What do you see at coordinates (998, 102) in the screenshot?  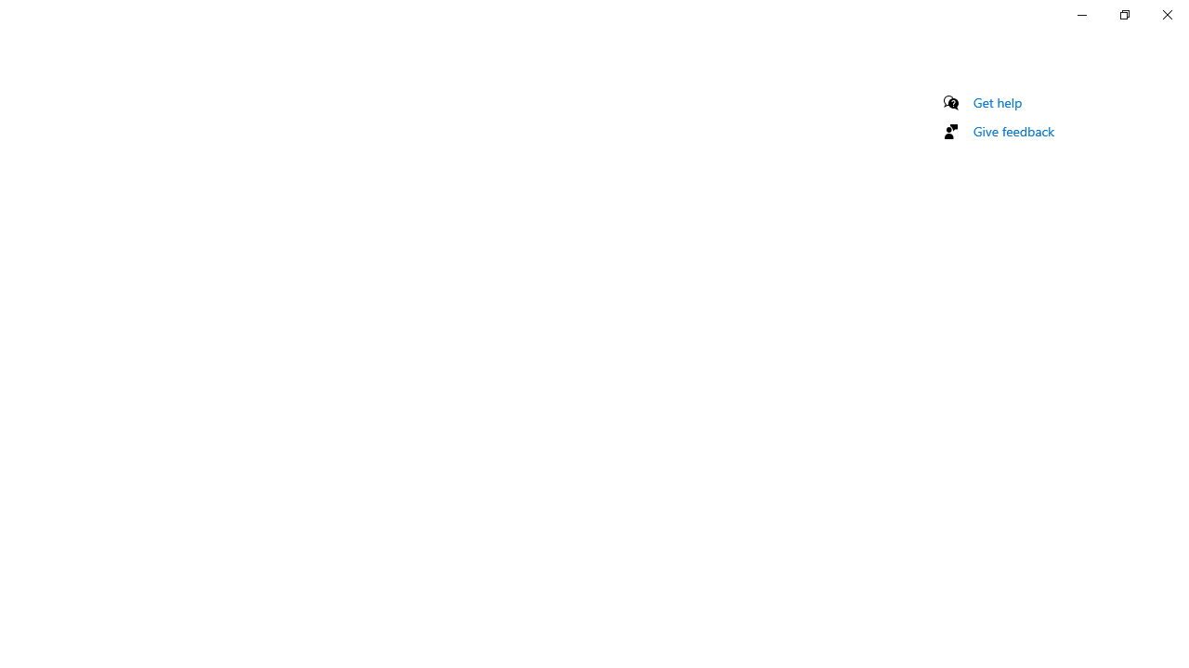 I see `Get help` at bounding box center [998, 102].